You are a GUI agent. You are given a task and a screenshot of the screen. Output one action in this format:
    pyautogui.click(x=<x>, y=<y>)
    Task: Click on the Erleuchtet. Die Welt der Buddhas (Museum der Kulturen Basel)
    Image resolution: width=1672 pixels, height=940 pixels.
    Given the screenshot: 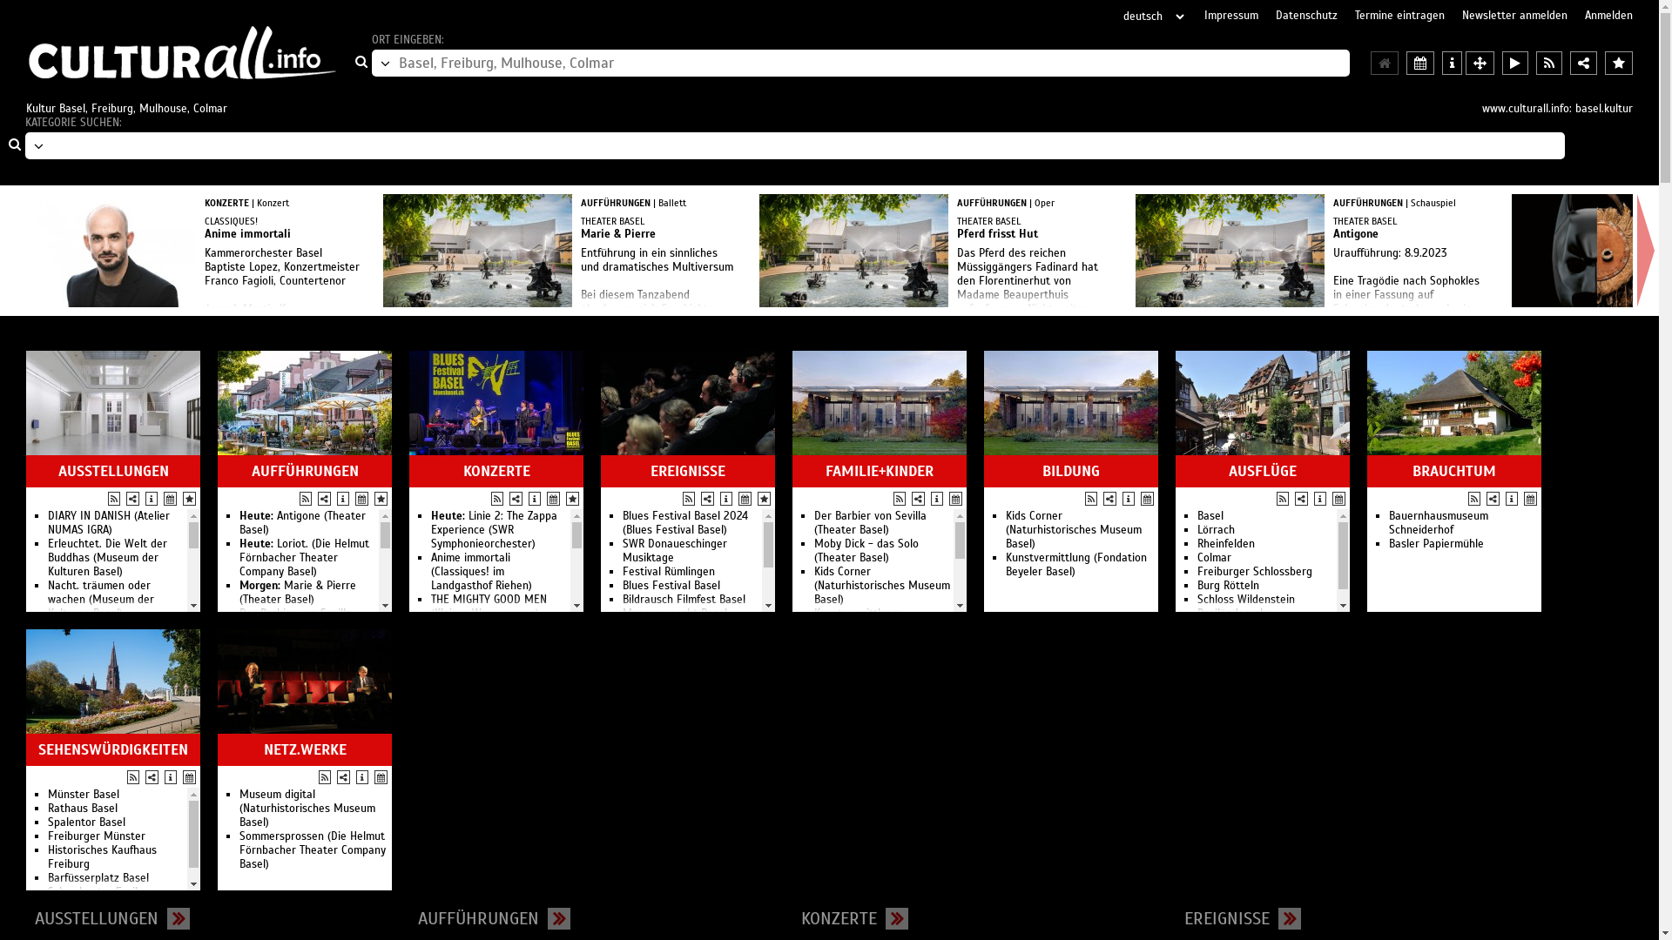 What is the action you would take?
    pyautogui.click(x=108, y=558)
    